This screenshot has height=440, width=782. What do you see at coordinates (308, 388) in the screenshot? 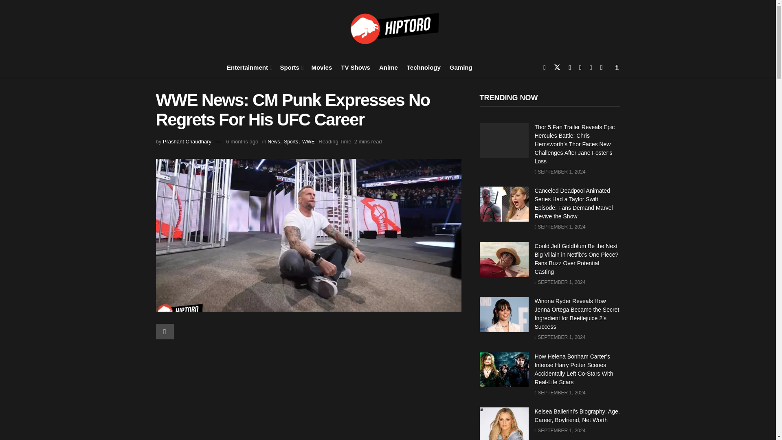
I see `Advertisement` at bounding box center [308, 388].